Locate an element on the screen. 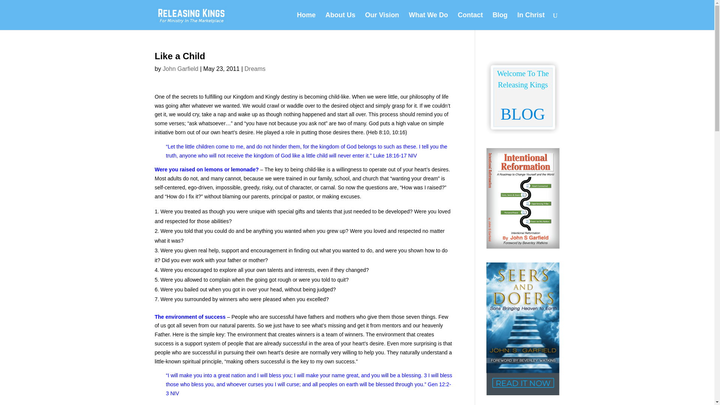 Image resolution: width=720 pixels, height=405 pixels. Posts by John Garfield is located at coordinates (180, 69).